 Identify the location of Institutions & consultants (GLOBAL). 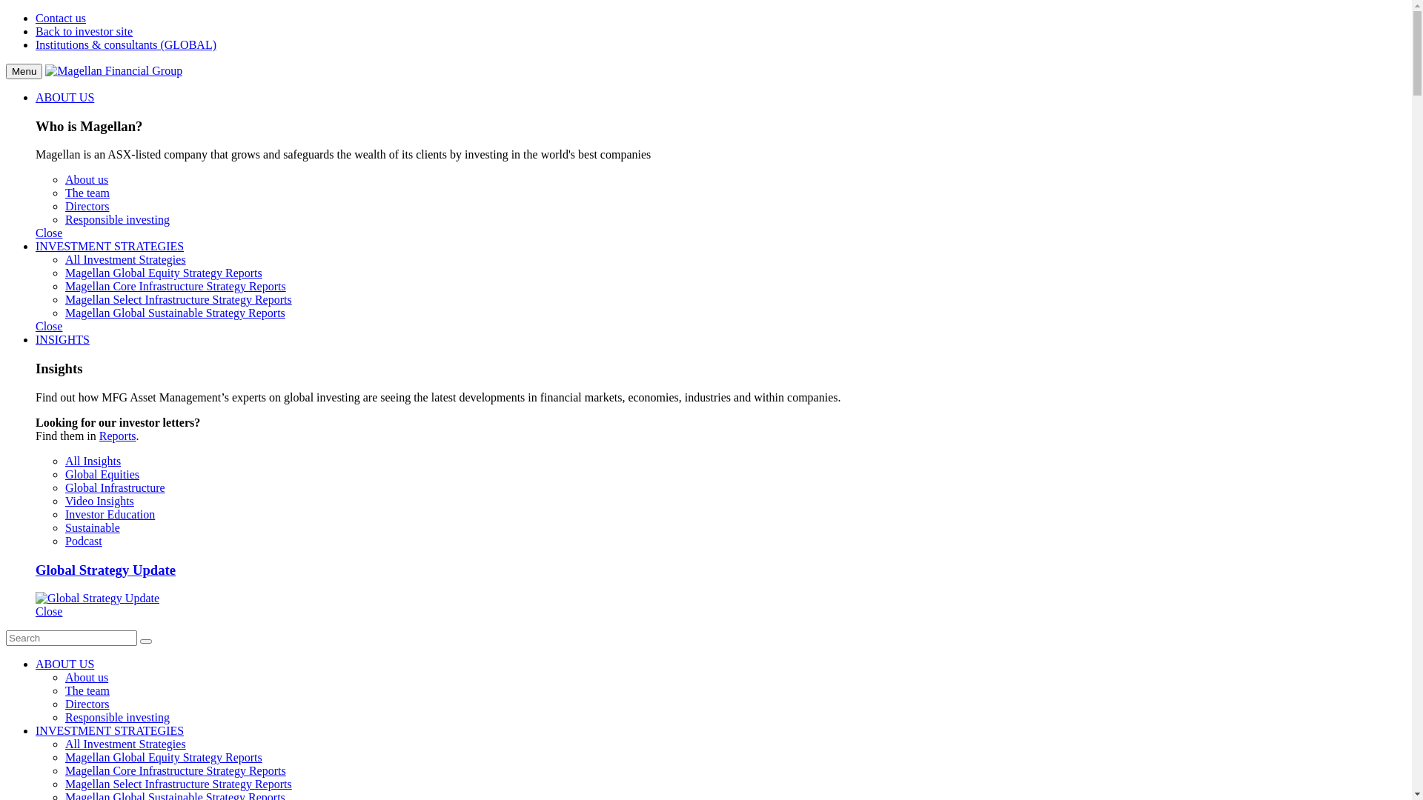
(126, 44).